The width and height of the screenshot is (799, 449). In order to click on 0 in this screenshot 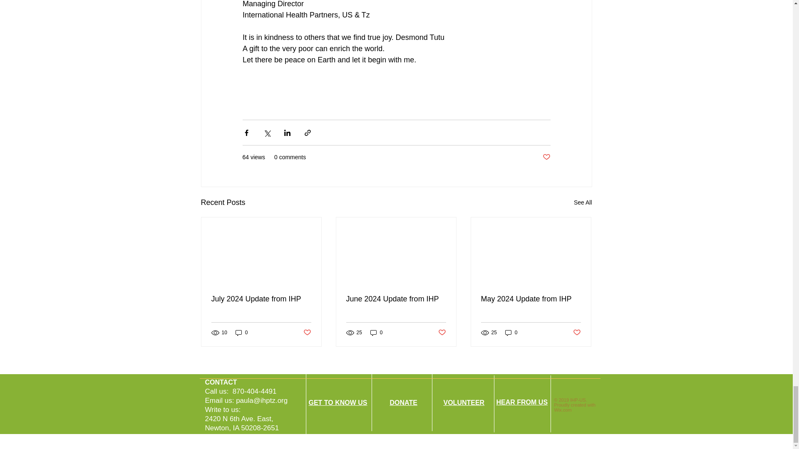, I will do `click(241, 333)`.